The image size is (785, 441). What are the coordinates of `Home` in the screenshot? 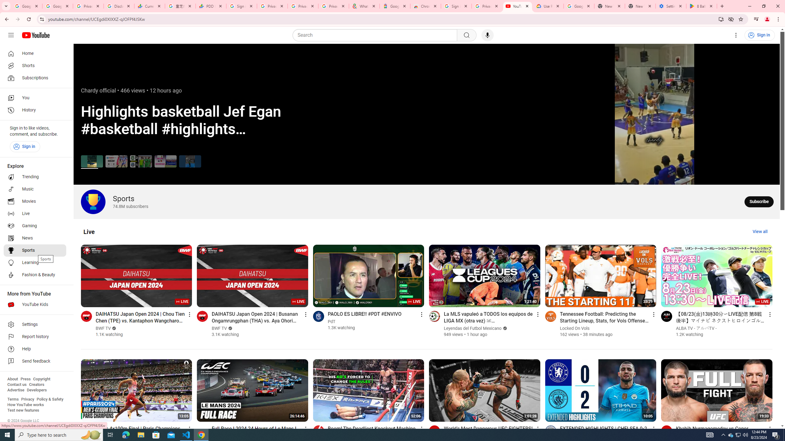 It's located at (35, 53).